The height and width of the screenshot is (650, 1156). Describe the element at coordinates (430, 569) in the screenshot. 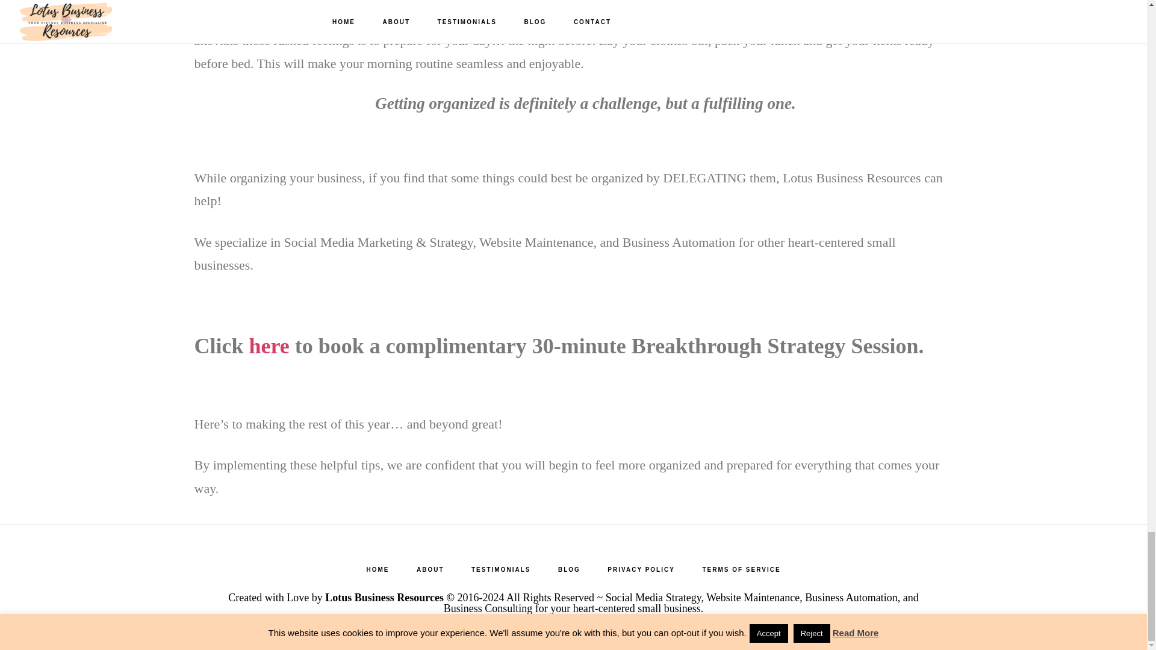

I see `ABOUT` at that location.